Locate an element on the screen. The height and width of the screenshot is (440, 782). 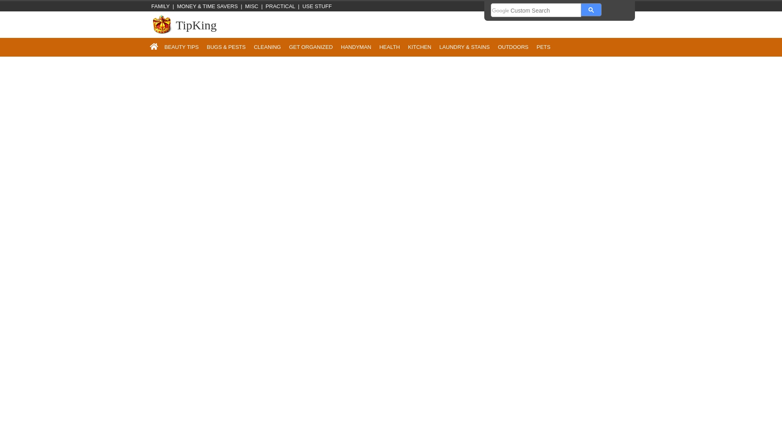
PRACTICAL is located at coordinates (280, 6).